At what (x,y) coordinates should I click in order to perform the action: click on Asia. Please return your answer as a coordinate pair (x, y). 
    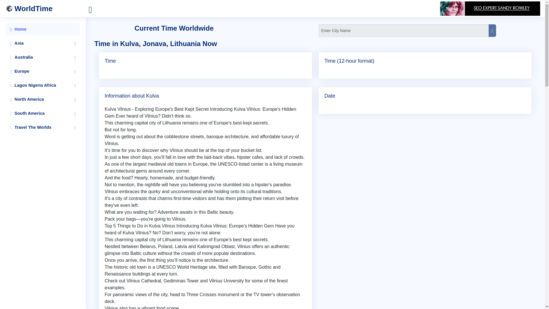
    Looking at the image, I should click on (43, 43).